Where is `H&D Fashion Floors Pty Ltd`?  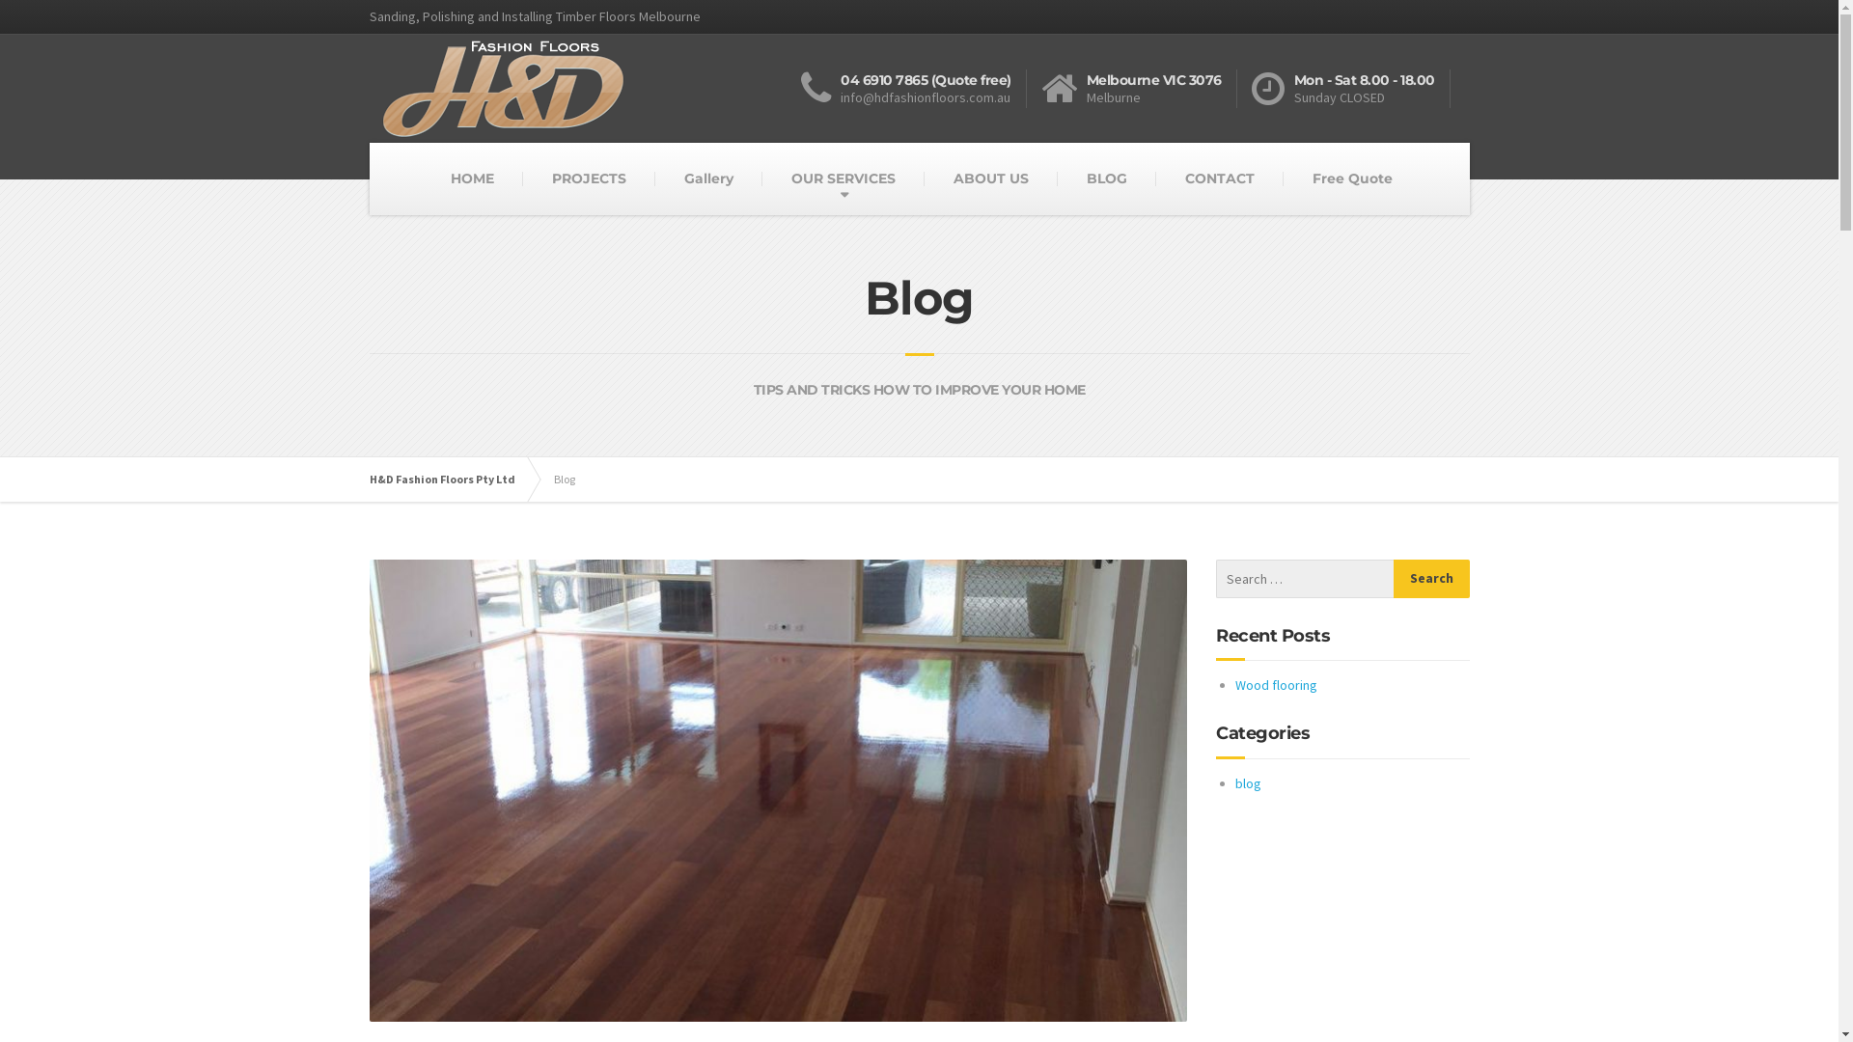 H&D Fashion Floors Pty Ltd is located at coordinates (452, 480).